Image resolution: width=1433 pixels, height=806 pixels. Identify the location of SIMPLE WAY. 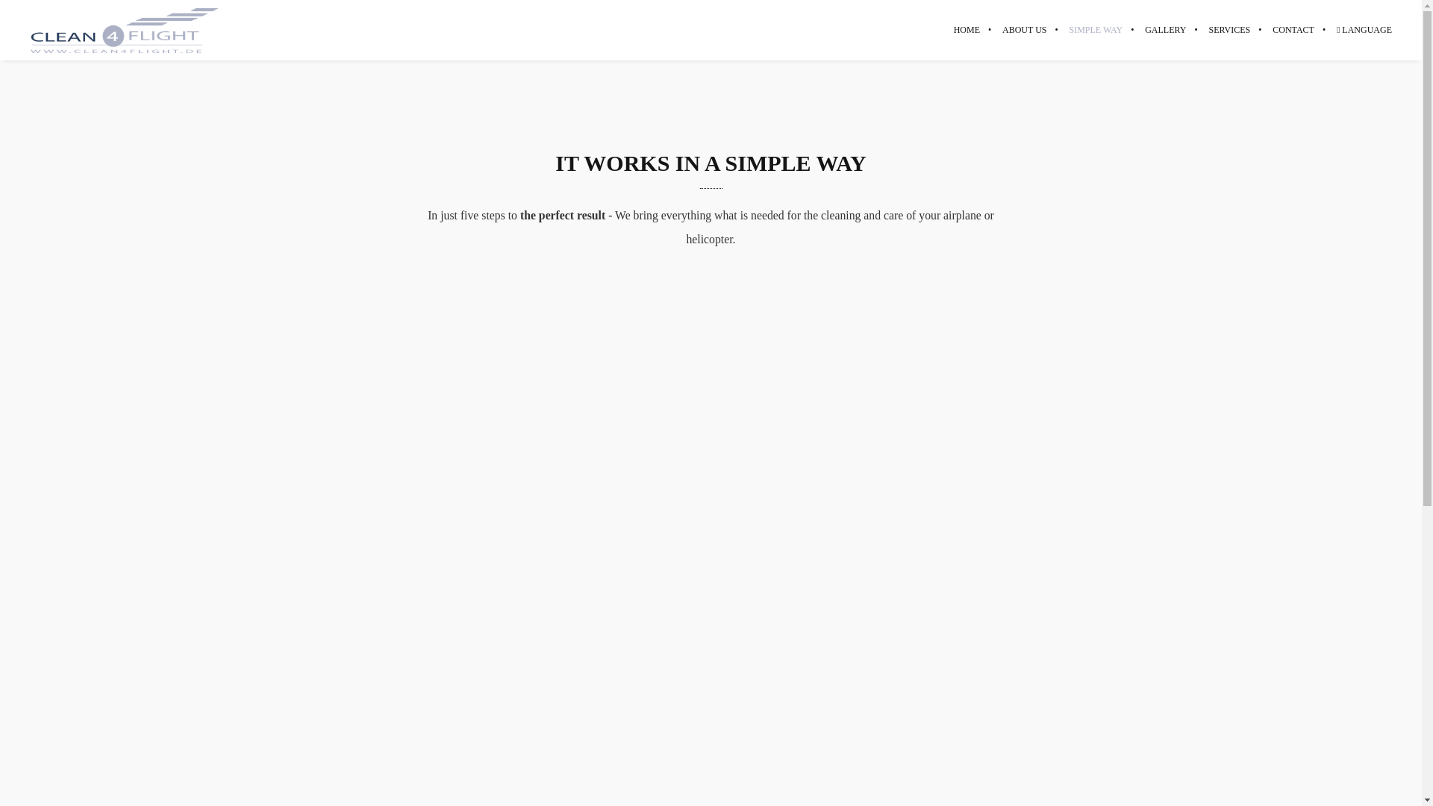
(1095, 30).